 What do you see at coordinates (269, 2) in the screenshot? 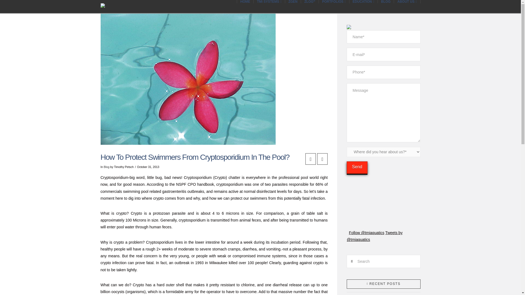
I see `TMI SYSTEMS` at bounding box center [269, 2].